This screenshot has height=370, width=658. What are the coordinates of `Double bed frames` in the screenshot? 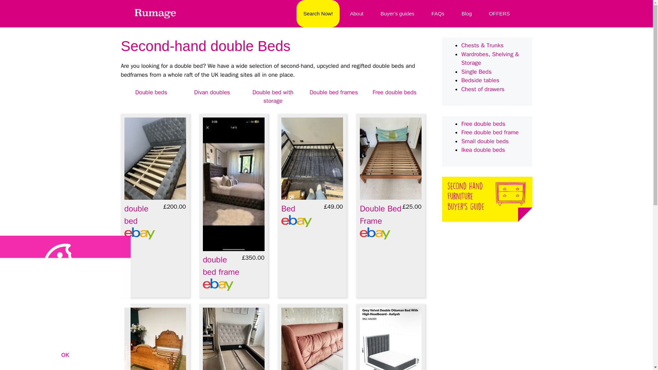 It's located at (333, 92).